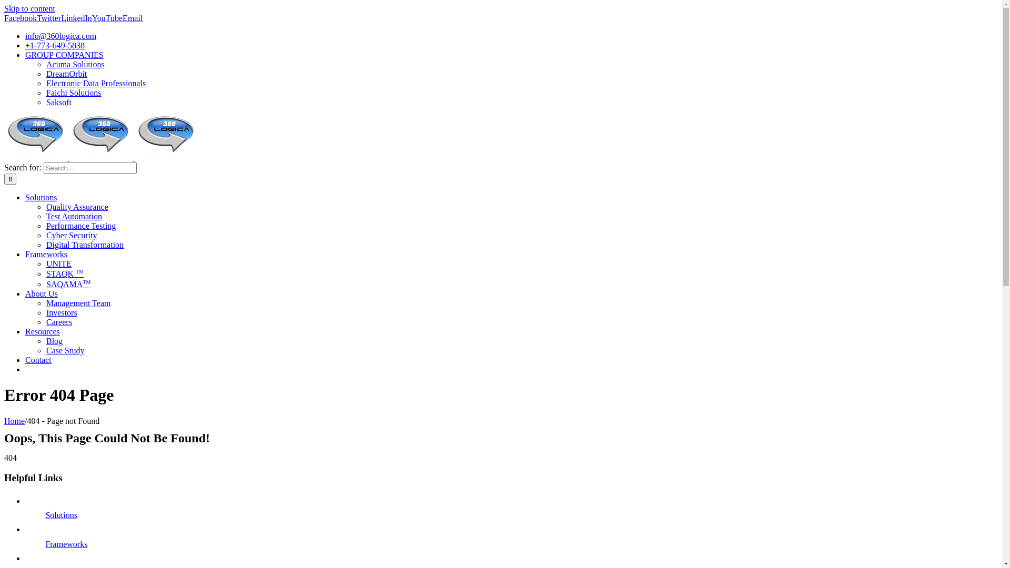 This screenshot has height=568, width=1010. I want to click on Home, so click(15, 421).